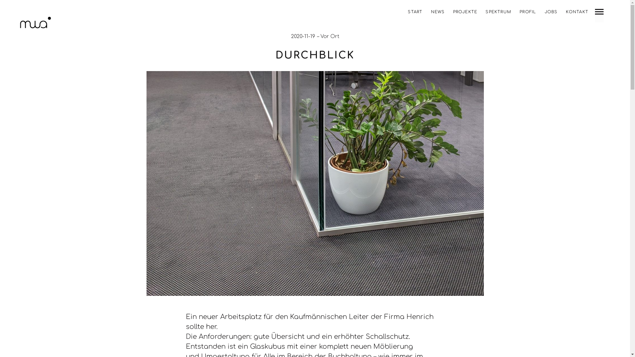 This screenshot has height=357, width=635. What do you see at coordinates (577, 12) in the screenshot?
I see `KONTAKT` at bounding box center [577, 12].